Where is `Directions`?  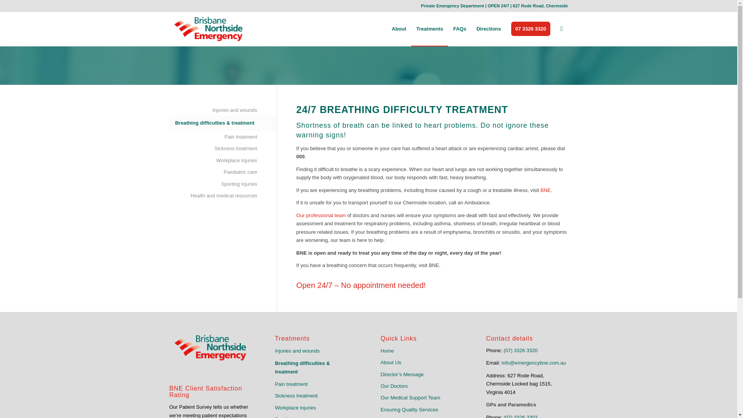
Directions is located at coordinates (488, 29).